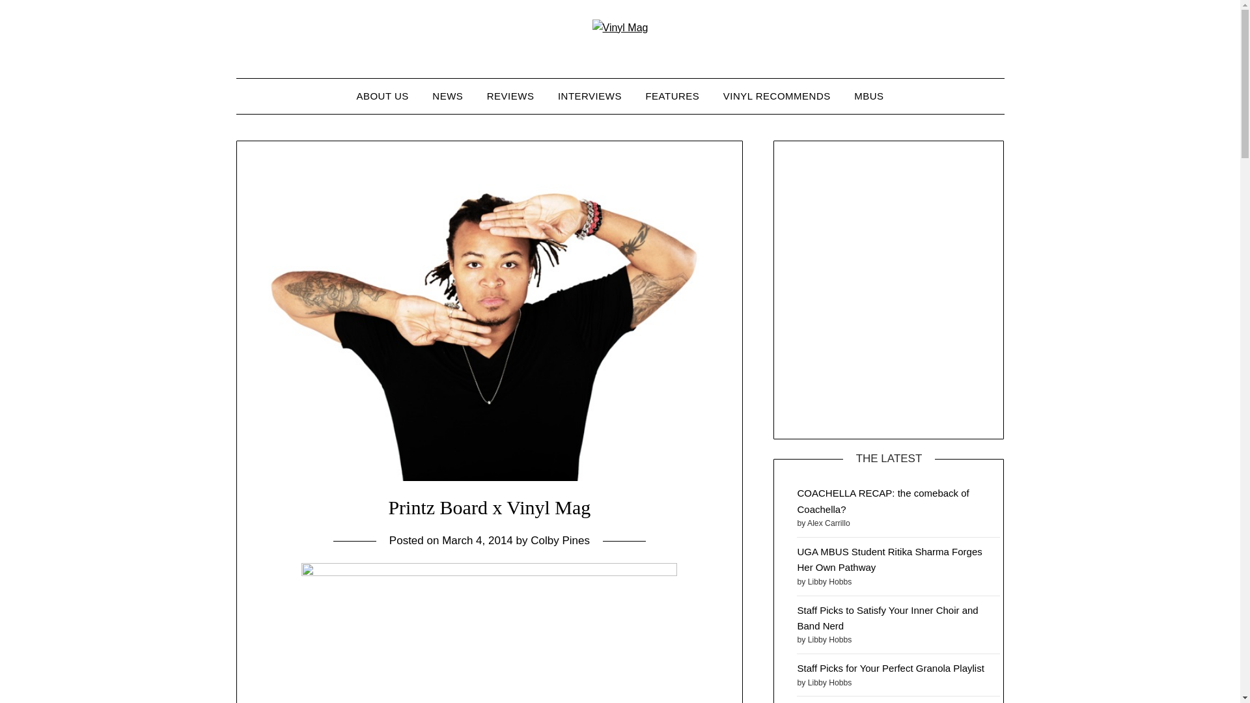 The height and width of the screenshot is (703, 1250). Describe the element at coordinates (868, 96) in the screenshot. I see `MBUS` at that location.